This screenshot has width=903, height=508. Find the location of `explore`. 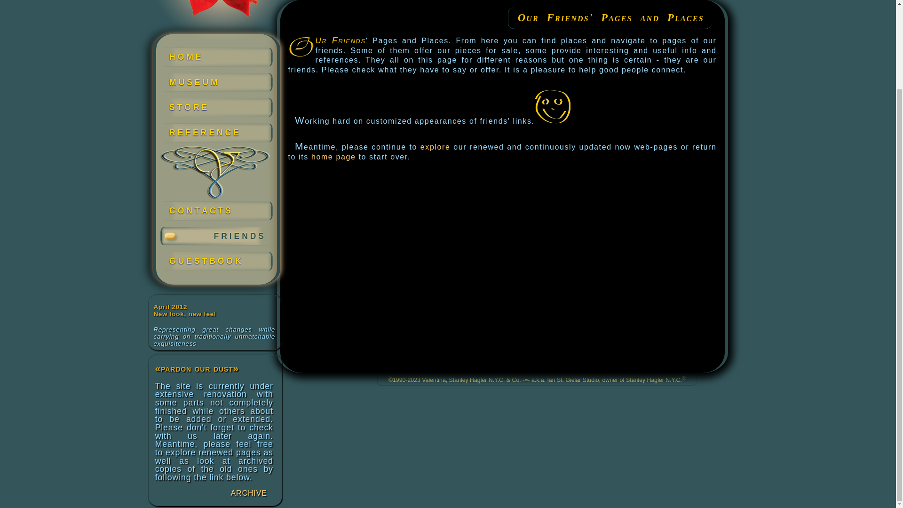

explore is located at coordinates (436, 147).